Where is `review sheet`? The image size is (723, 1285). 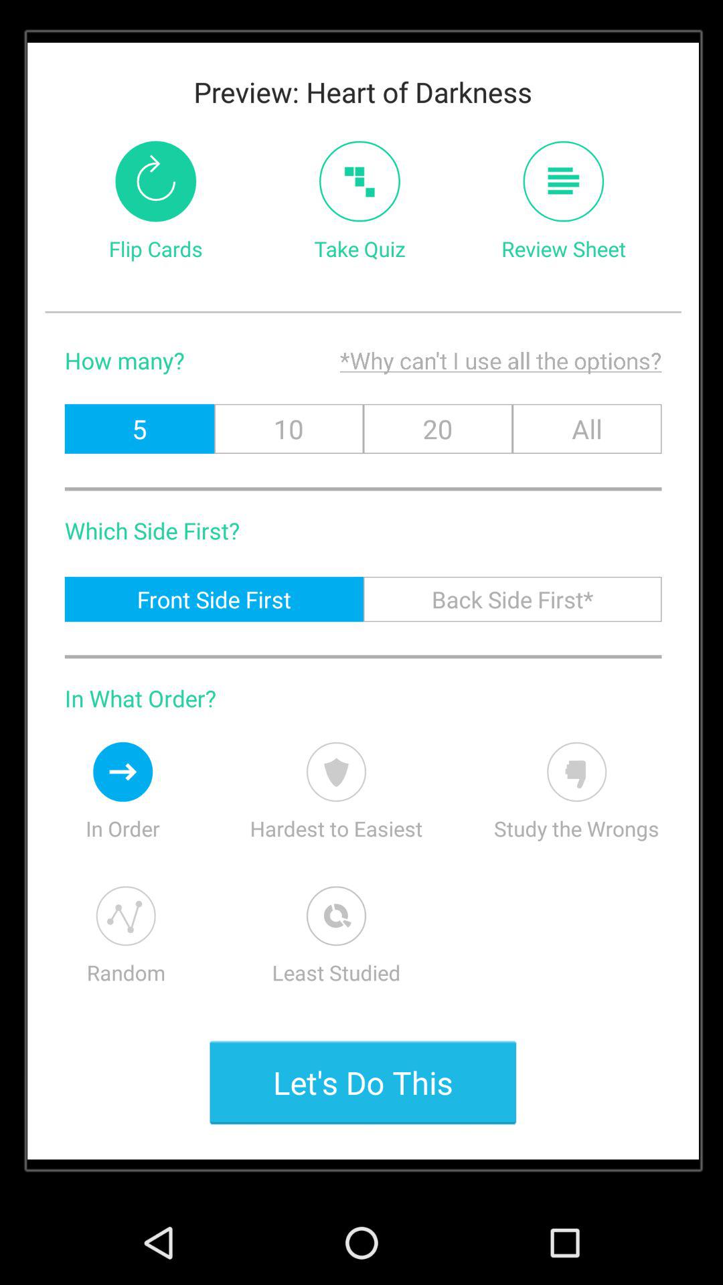
review sheet is located at coordinates (564, 181).